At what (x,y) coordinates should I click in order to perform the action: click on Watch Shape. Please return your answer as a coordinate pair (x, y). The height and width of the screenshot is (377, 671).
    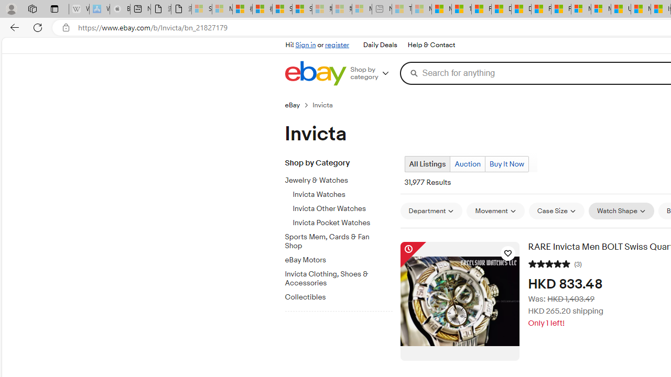
    Looking at the image, I should click on (621, 211).